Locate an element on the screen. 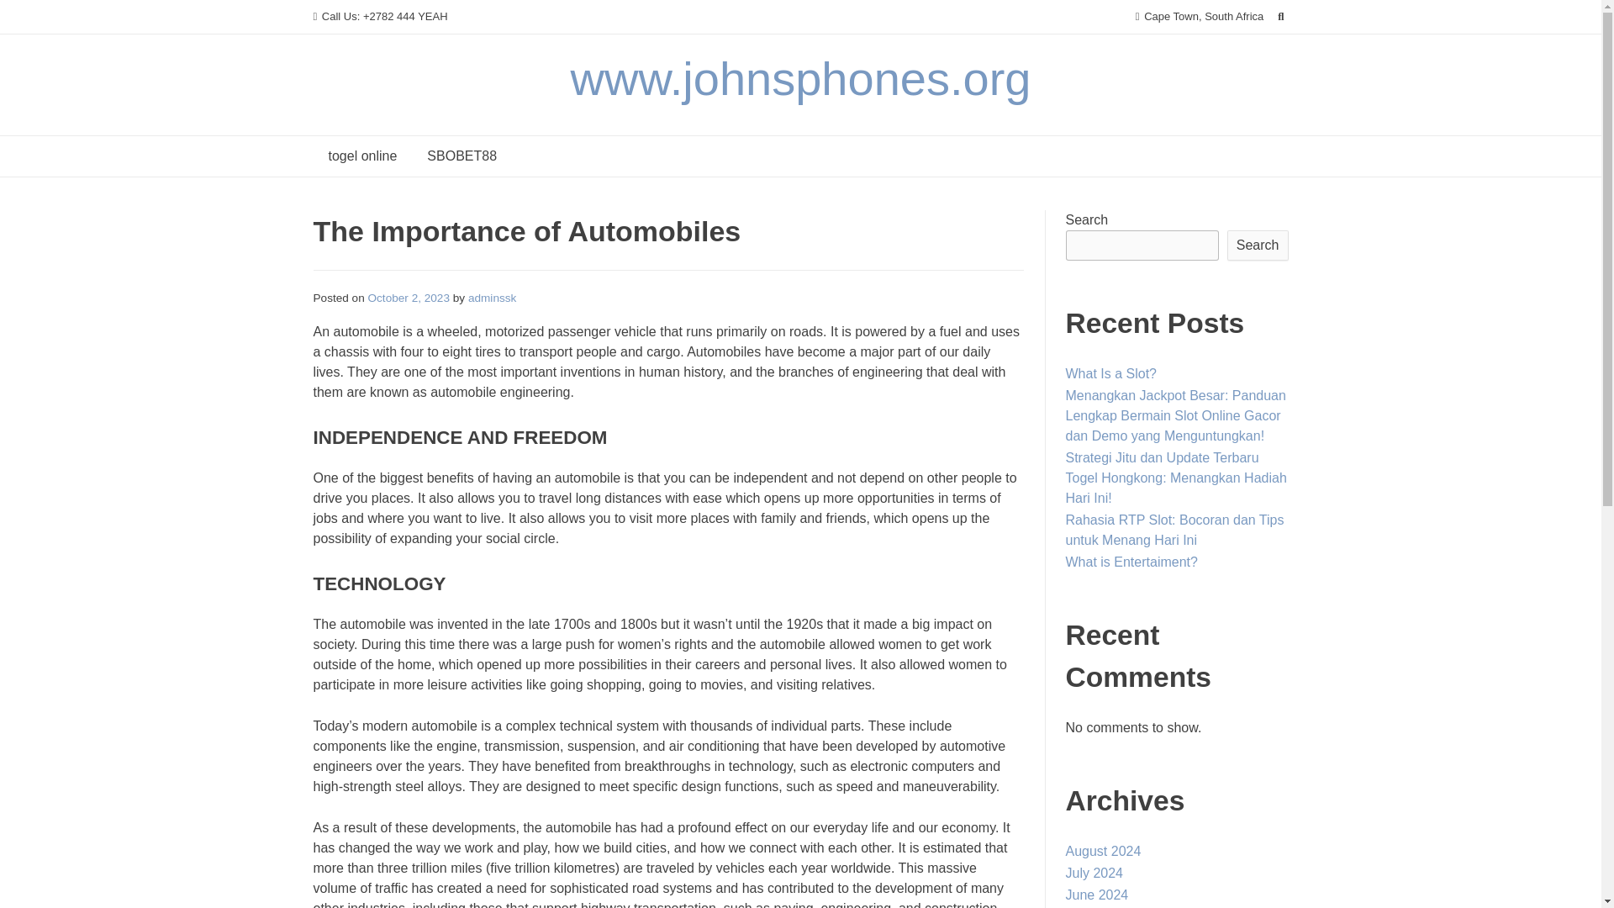 Image resolution: width=1614 pixels, height=908 pixels. www.johnsphones.org is located at coordinates (800, 78).